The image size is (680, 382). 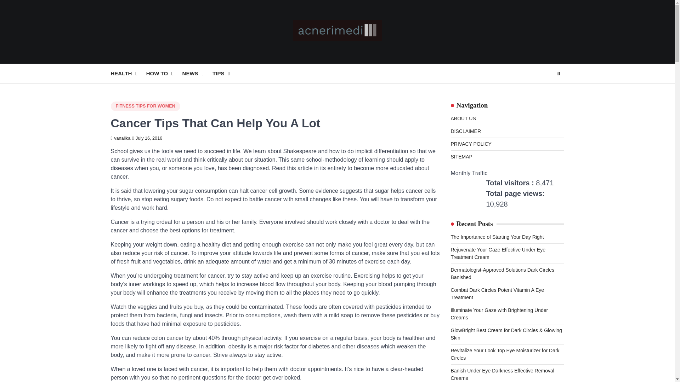 What do you see at coordinates (545, 91) in the screenshot?
I see `Search` at bounding box center [545, 91].